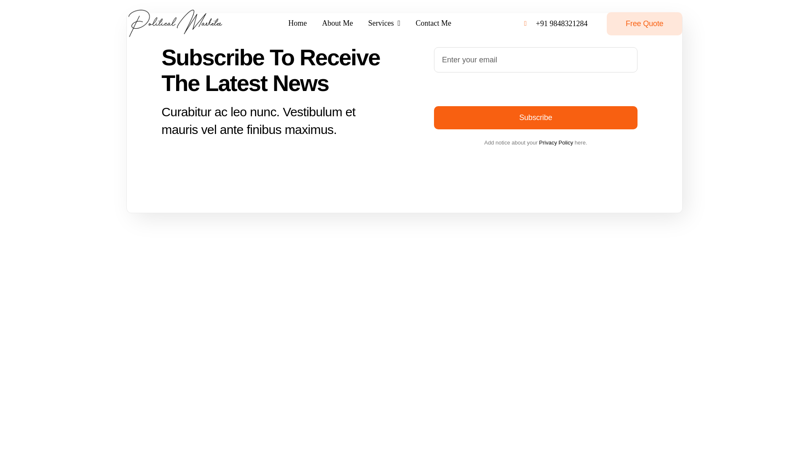 The image size is (809, 455). Describe the element at coordinates (535, 117) in the screenshot. I see `Subscribe` at that location.